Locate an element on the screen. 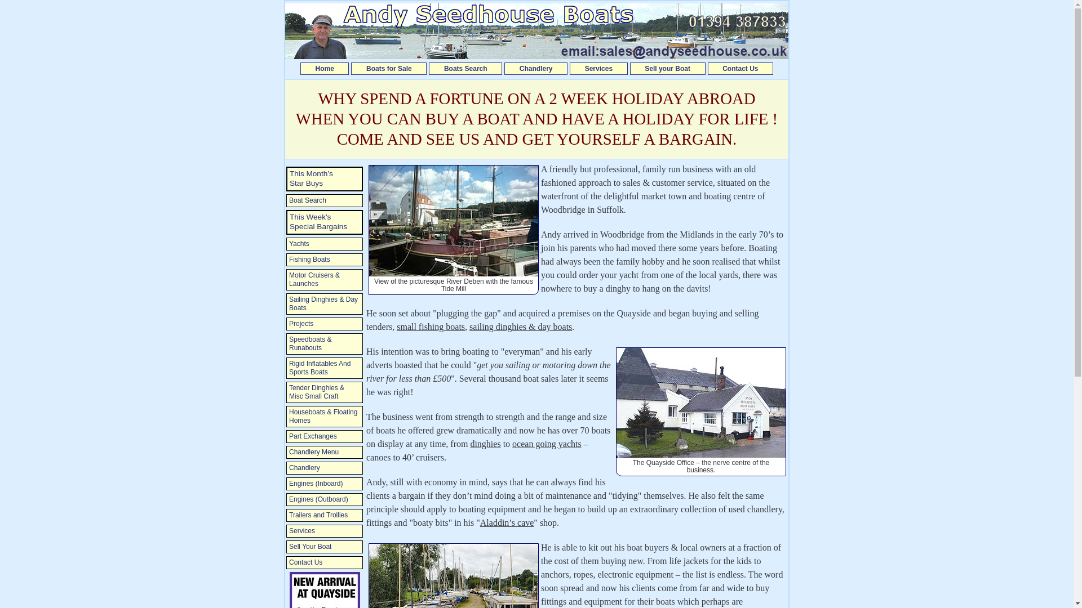 The image size is (1082, 608). Andy Seedhouse Boats Home page is located at coordinates (325, 69).